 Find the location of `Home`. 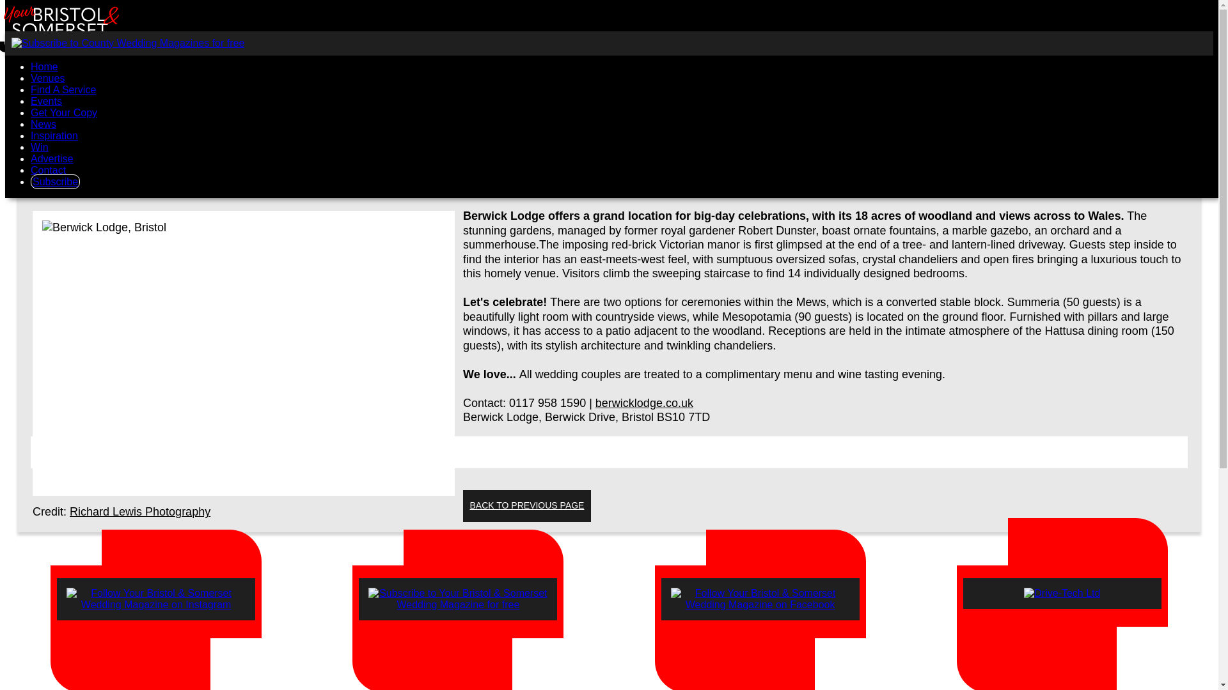

Home is located at coordinates (44, 66).